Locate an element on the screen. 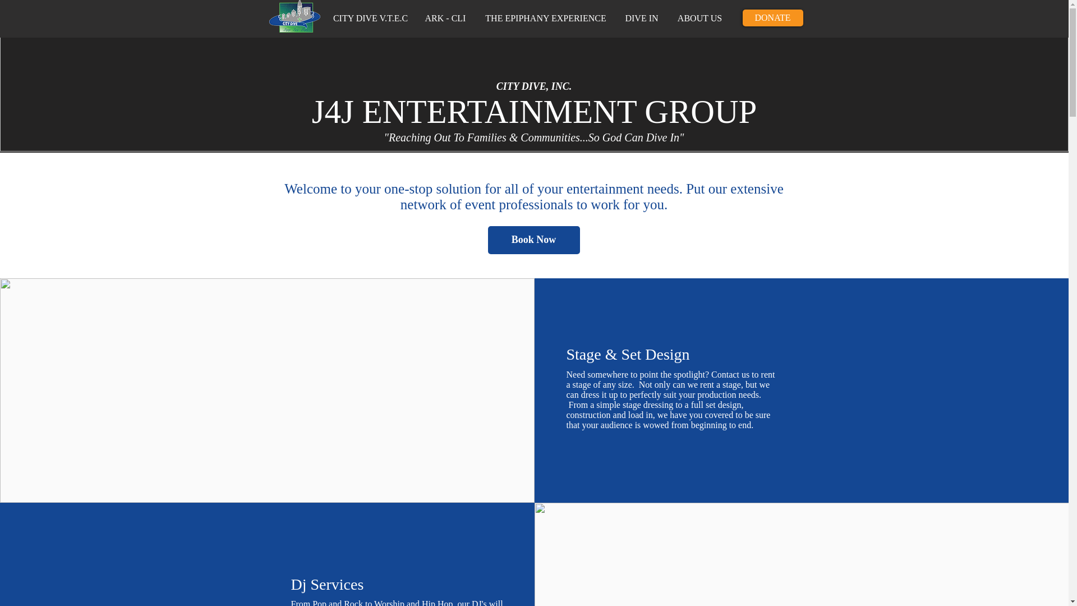 The width and height of the screenshot is (1077, 606). Book Now is located at coordinates (534, 240).